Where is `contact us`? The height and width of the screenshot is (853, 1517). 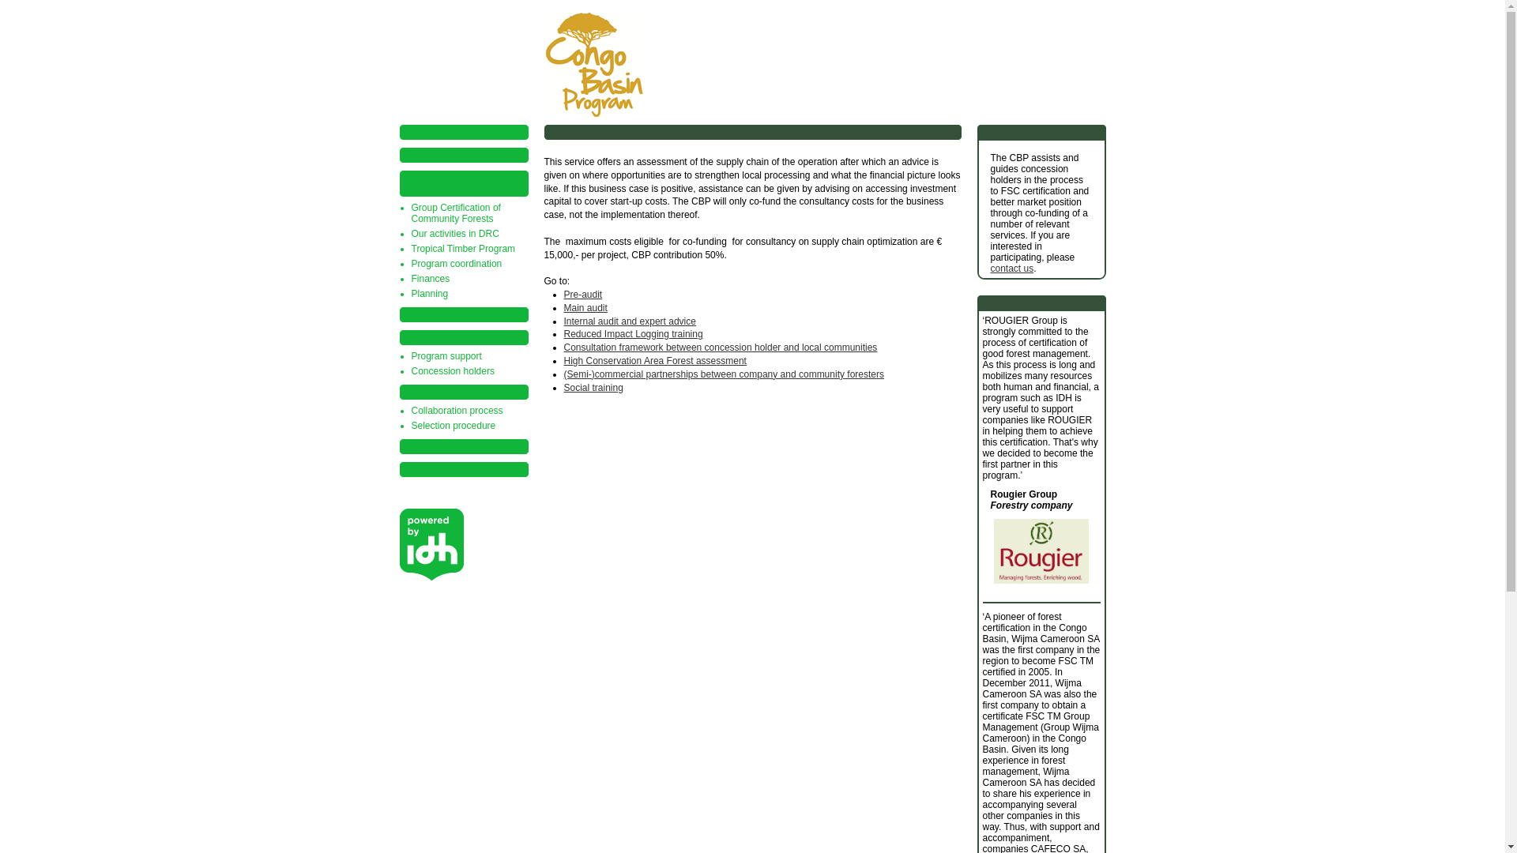 contact us is located at coordinates (1012, 268).